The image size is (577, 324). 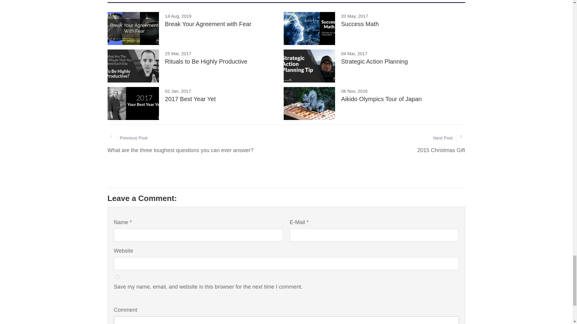 What do you see at coordinates (193, 28) in the screenshot?
I see `yes` at bounding box center [193, 28].